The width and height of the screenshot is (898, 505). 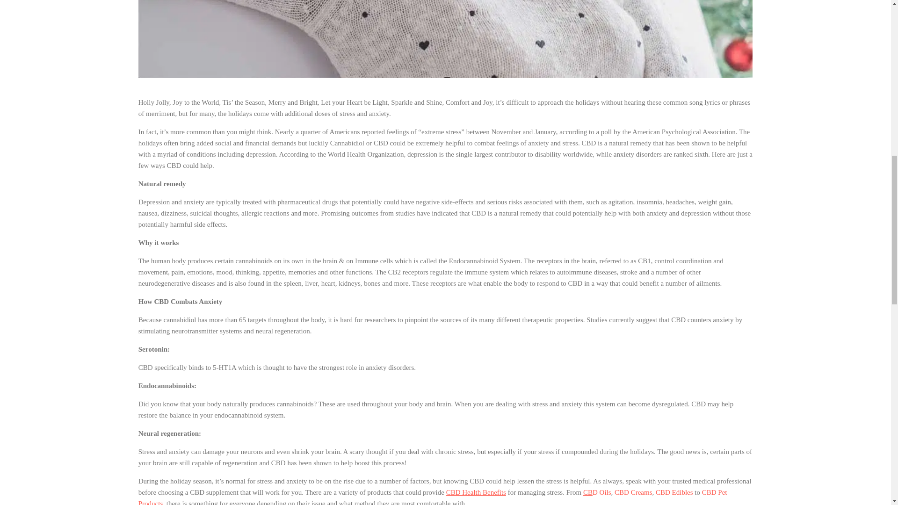 What do you see at coordinates (597, 492) in the screenshot?
I see `CBD Oils` at bounding box center [597, 492].